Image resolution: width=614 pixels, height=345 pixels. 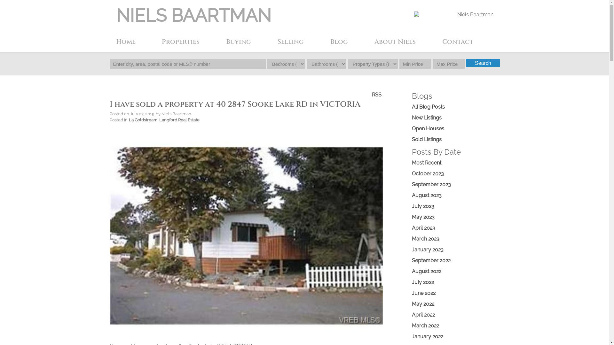 What do you see at coordinates (424, 293) in the screenshot?
I see `June 2022` at bounding box center [424, 293].